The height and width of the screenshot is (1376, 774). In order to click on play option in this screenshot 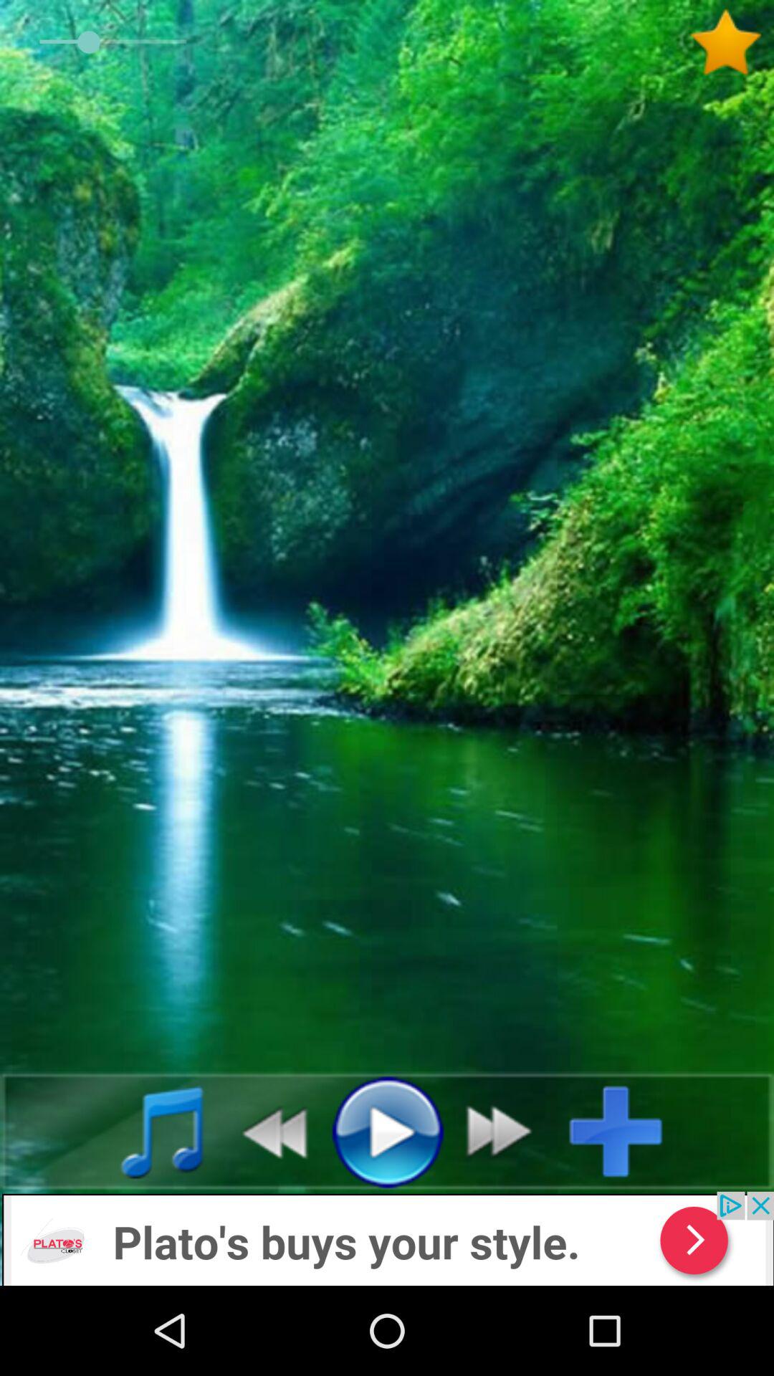, I will do `click(387, 1131)`.